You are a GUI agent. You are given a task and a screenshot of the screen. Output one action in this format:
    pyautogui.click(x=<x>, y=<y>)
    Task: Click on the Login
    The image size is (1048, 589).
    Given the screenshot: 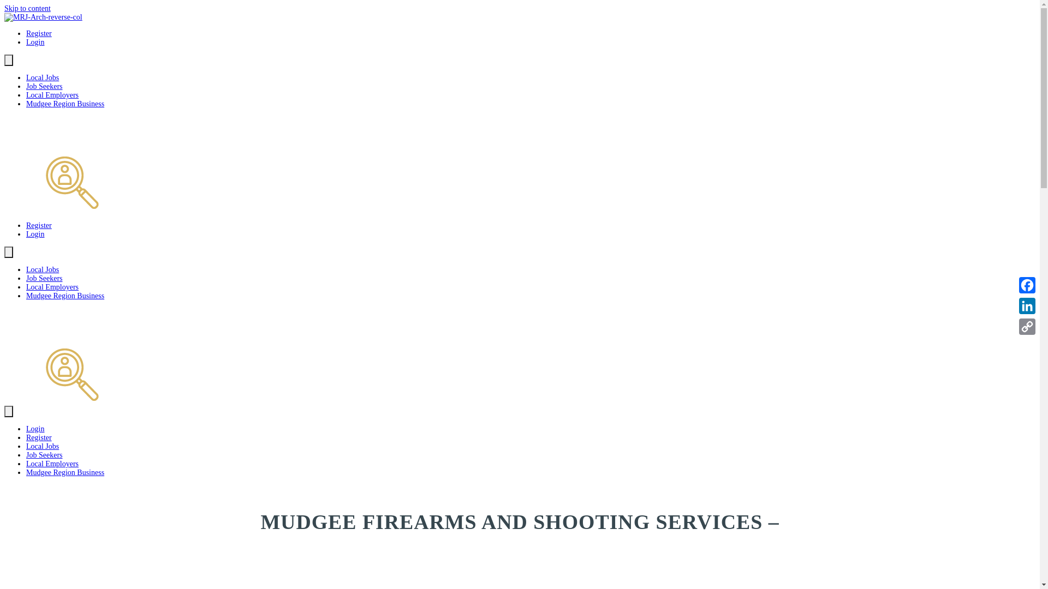 What is the action you would take?
    pyautogui.click(x=35, y=43)
    